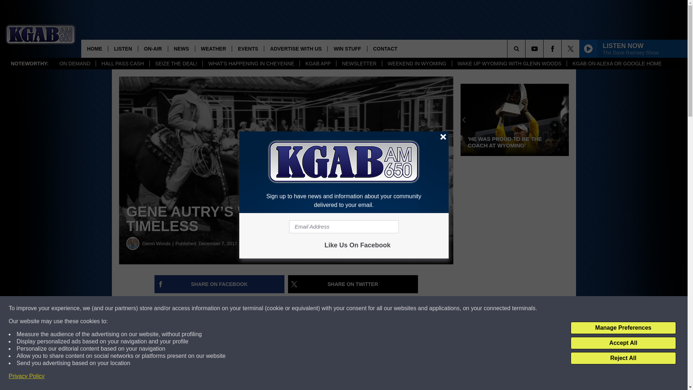 This screenshot has height=390, width=693. I want to click on Reject All, so click(623, 358).